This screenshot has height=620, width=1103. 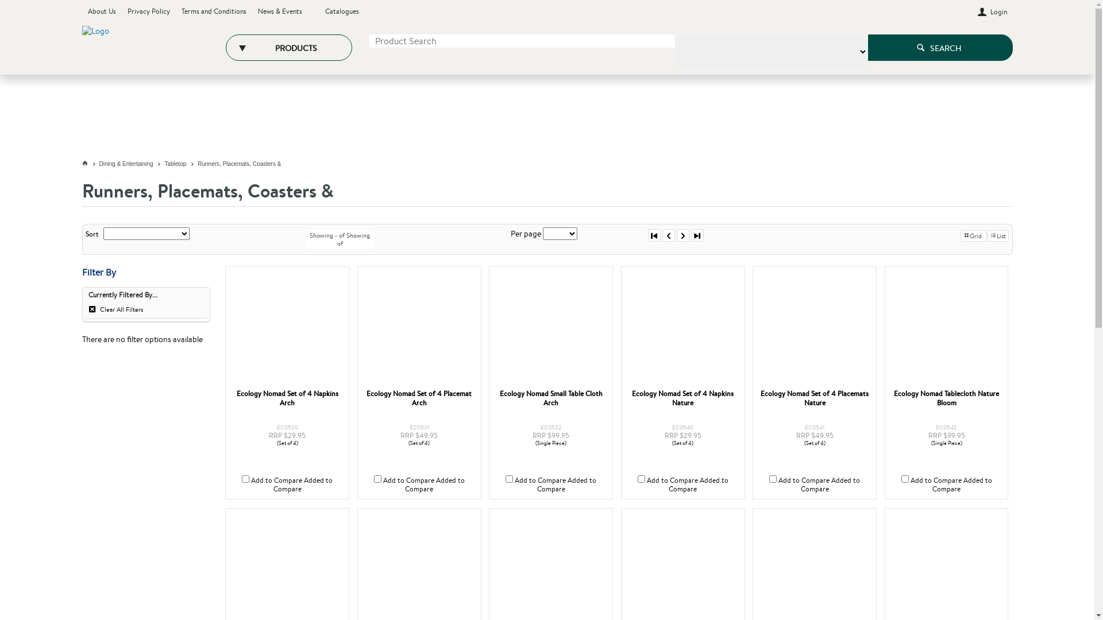 What do you see at coordinates (279, 11) in the screenshot?
I see `News & Events` at bounding box center [279, 11].